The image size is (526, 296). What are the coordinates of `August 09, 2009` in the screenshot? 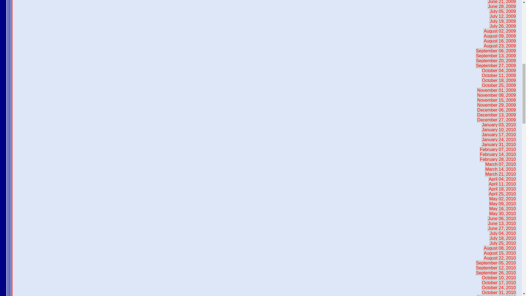 It's located at (500, 36).